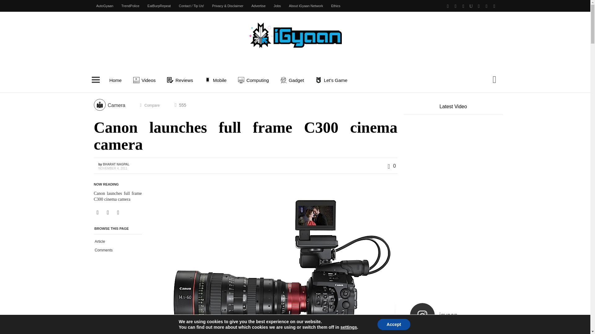 This screenshot has width=595, height=334. I want to click on Videos, so click(145, 80).